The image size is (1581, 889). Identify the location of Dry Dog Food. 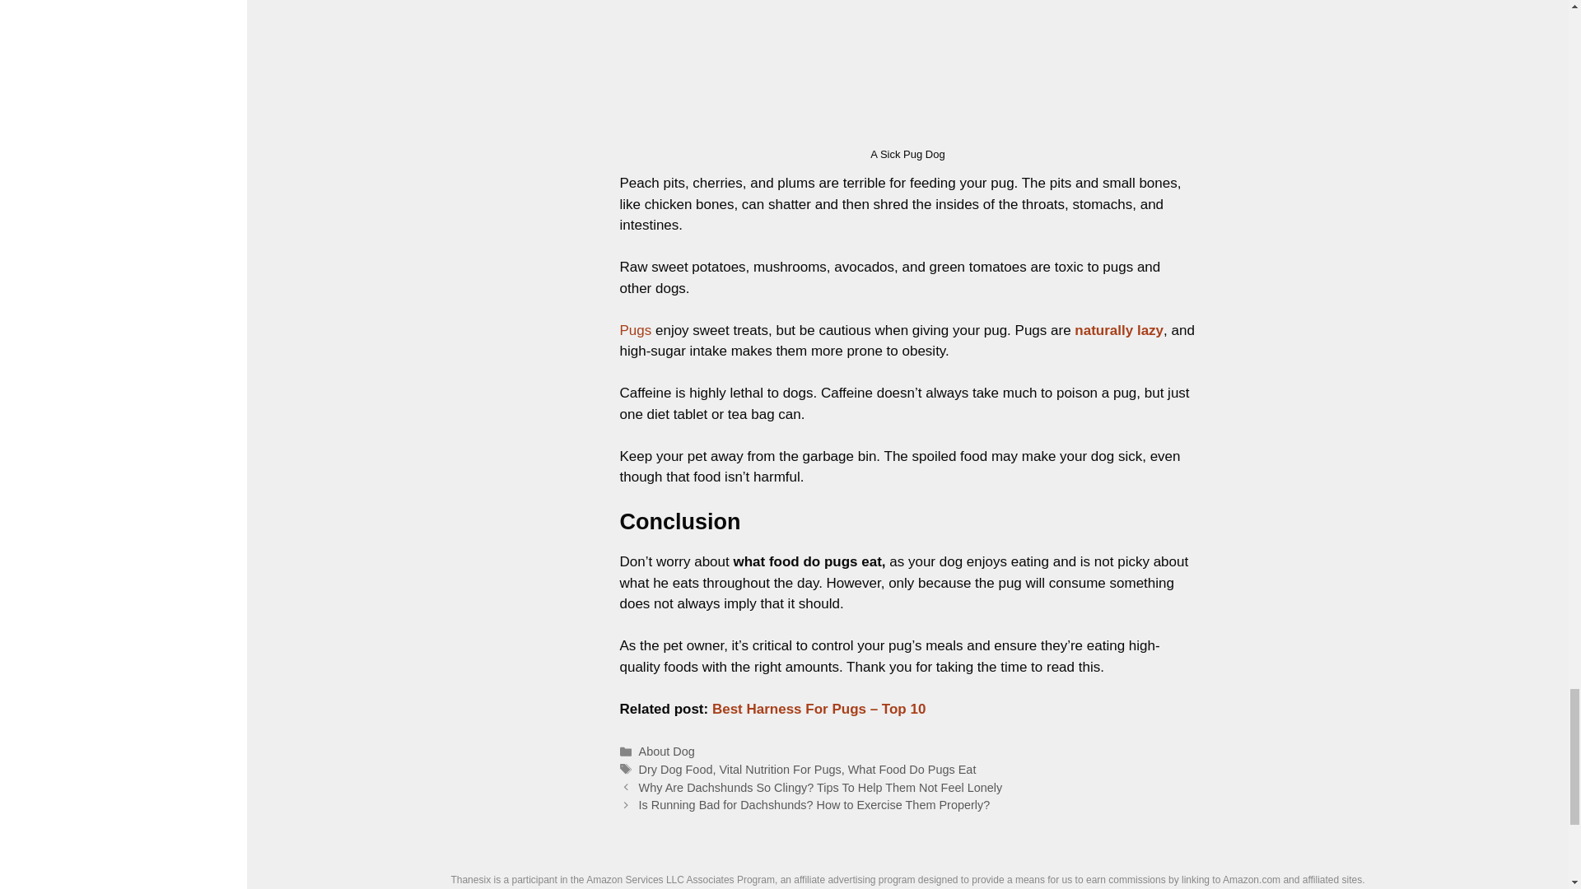
(675, 769).